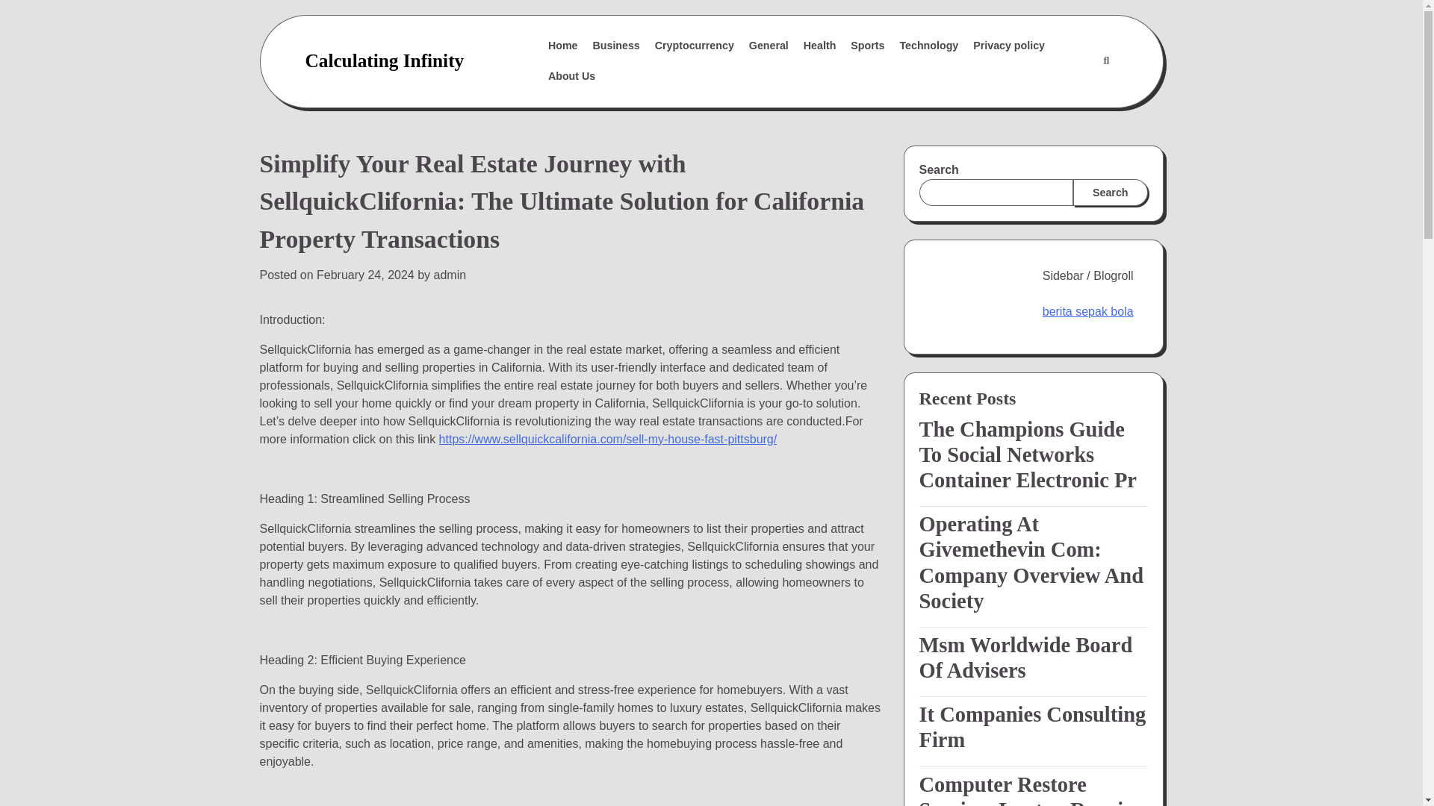 The image size is (1434, 806). What do you see at coordinates (1033, 563) in the screenshot?
I see `Operating At Givemethevin Com: Company Overview And Society` at bounding box center [1033, 563].